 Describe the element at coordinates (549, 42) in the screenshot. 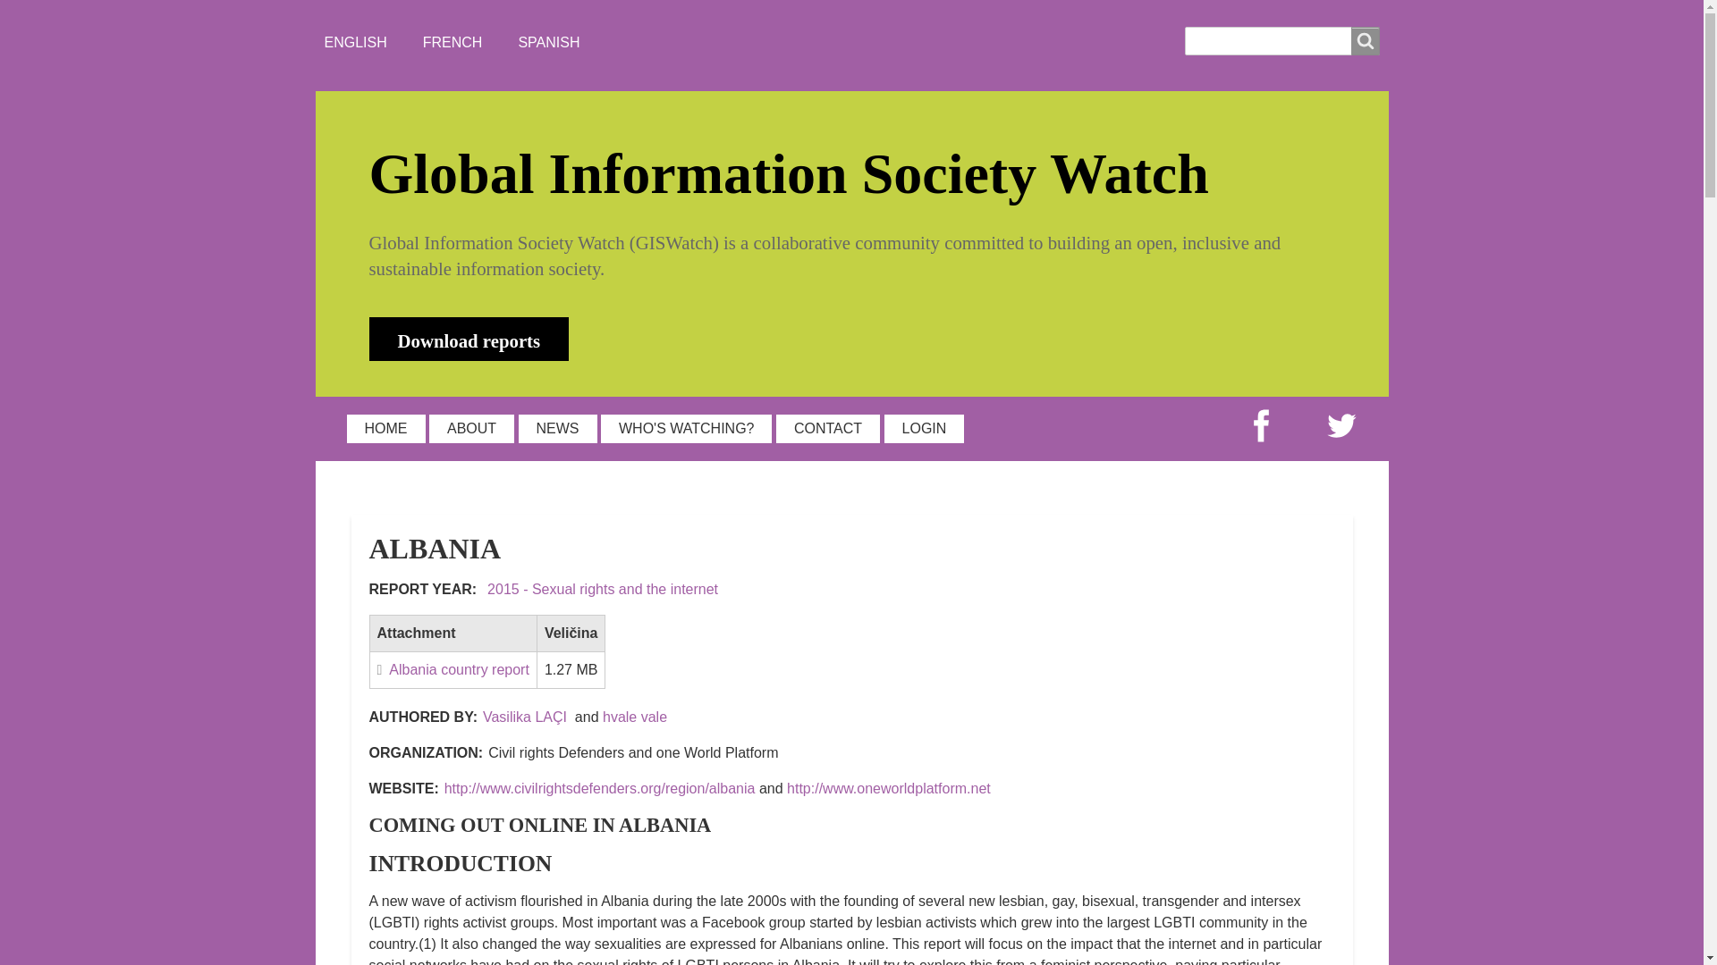

I see `SPANISH` at that location.